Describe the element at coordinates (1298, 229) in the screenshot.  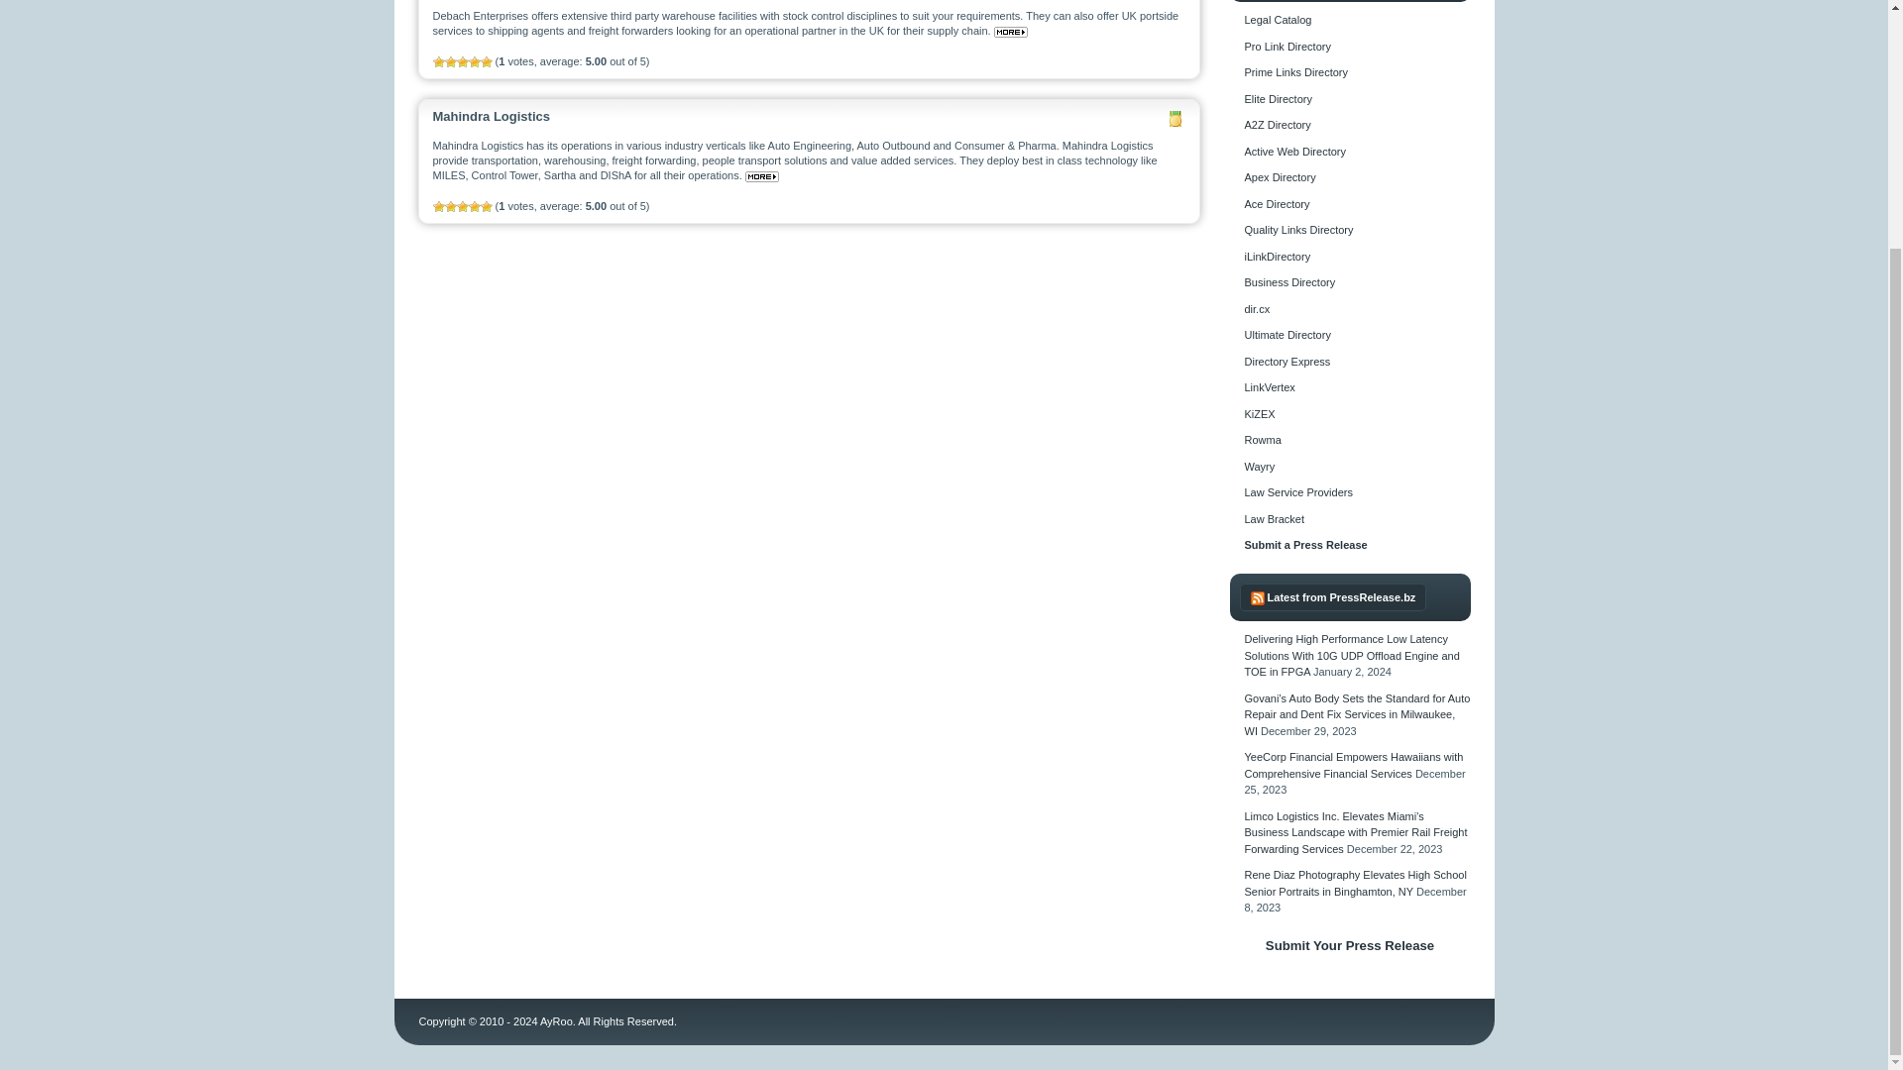
I see `Quality Links Directory` at that location.